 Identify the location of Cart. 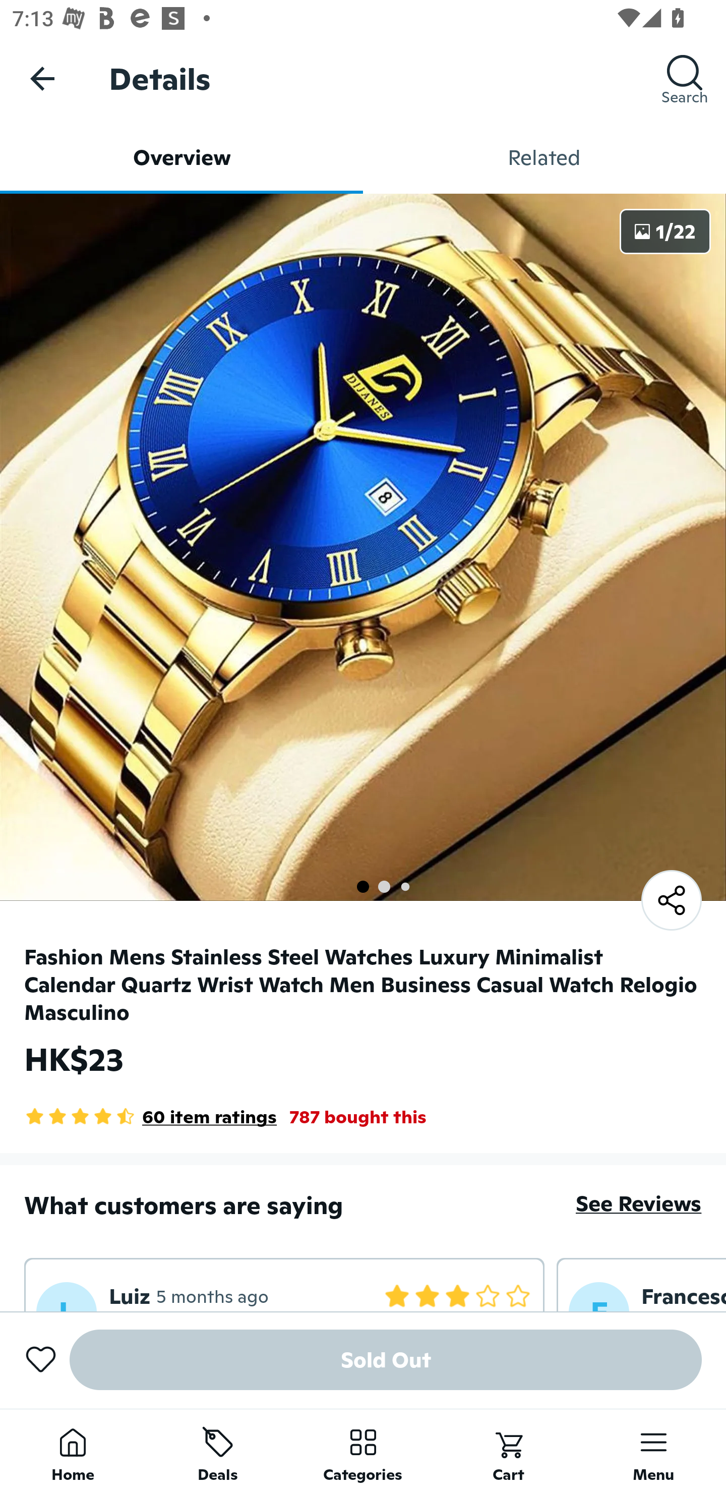
(508, 1451).